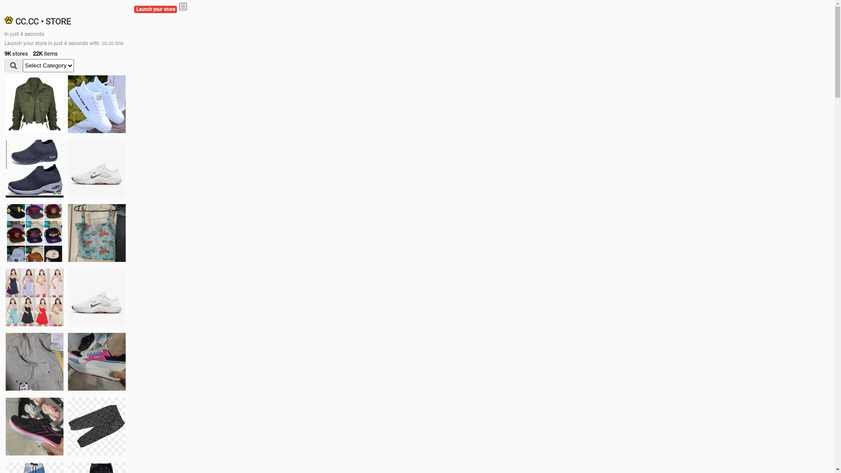 The height and width of the screenshot is (473, 841). What do you see at coordinates (35, 104) in the screenshot?
I see `jacket` at bounding box center [35, 104].